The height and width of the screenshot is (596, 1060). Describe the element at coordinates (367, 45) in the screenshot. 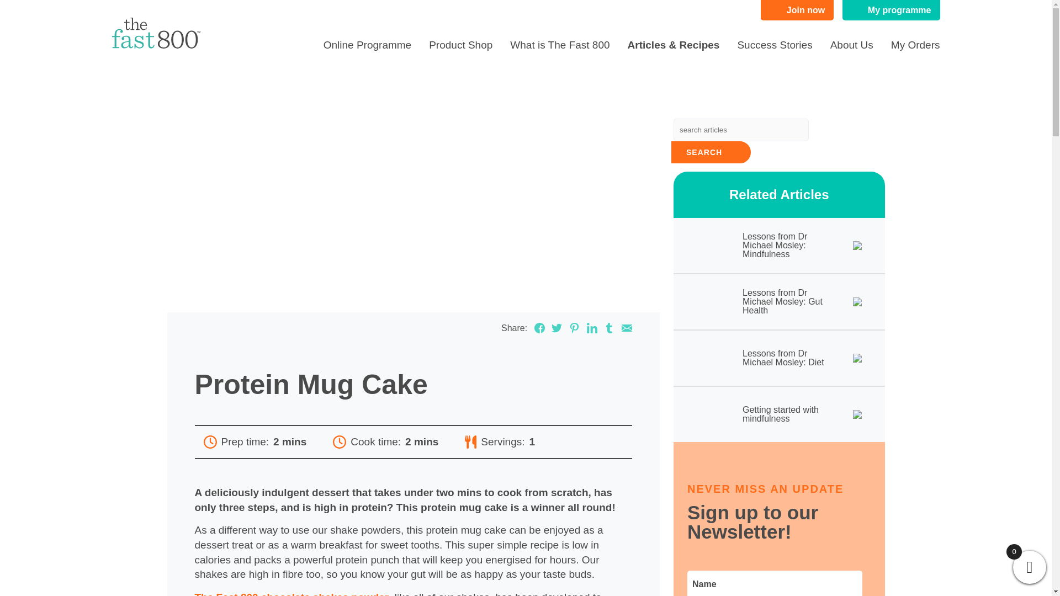

I see `Online Programme` at that location.